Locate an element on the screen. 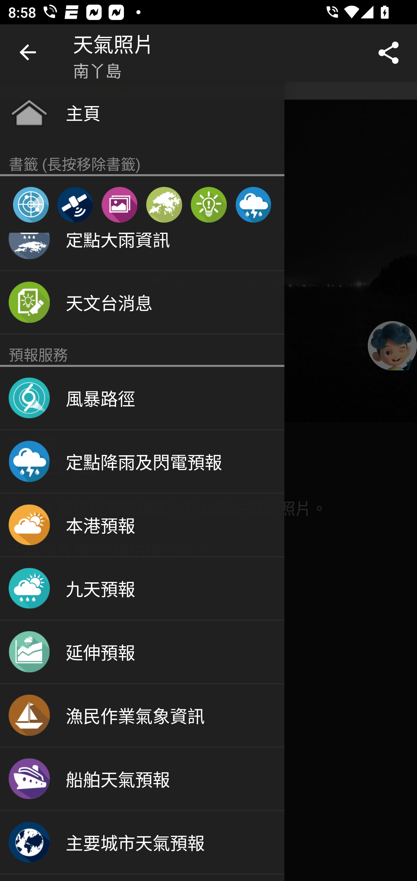 The width and height of the screenshot is (417, 881). 天氣照片 is located at coordinates (119, 205).